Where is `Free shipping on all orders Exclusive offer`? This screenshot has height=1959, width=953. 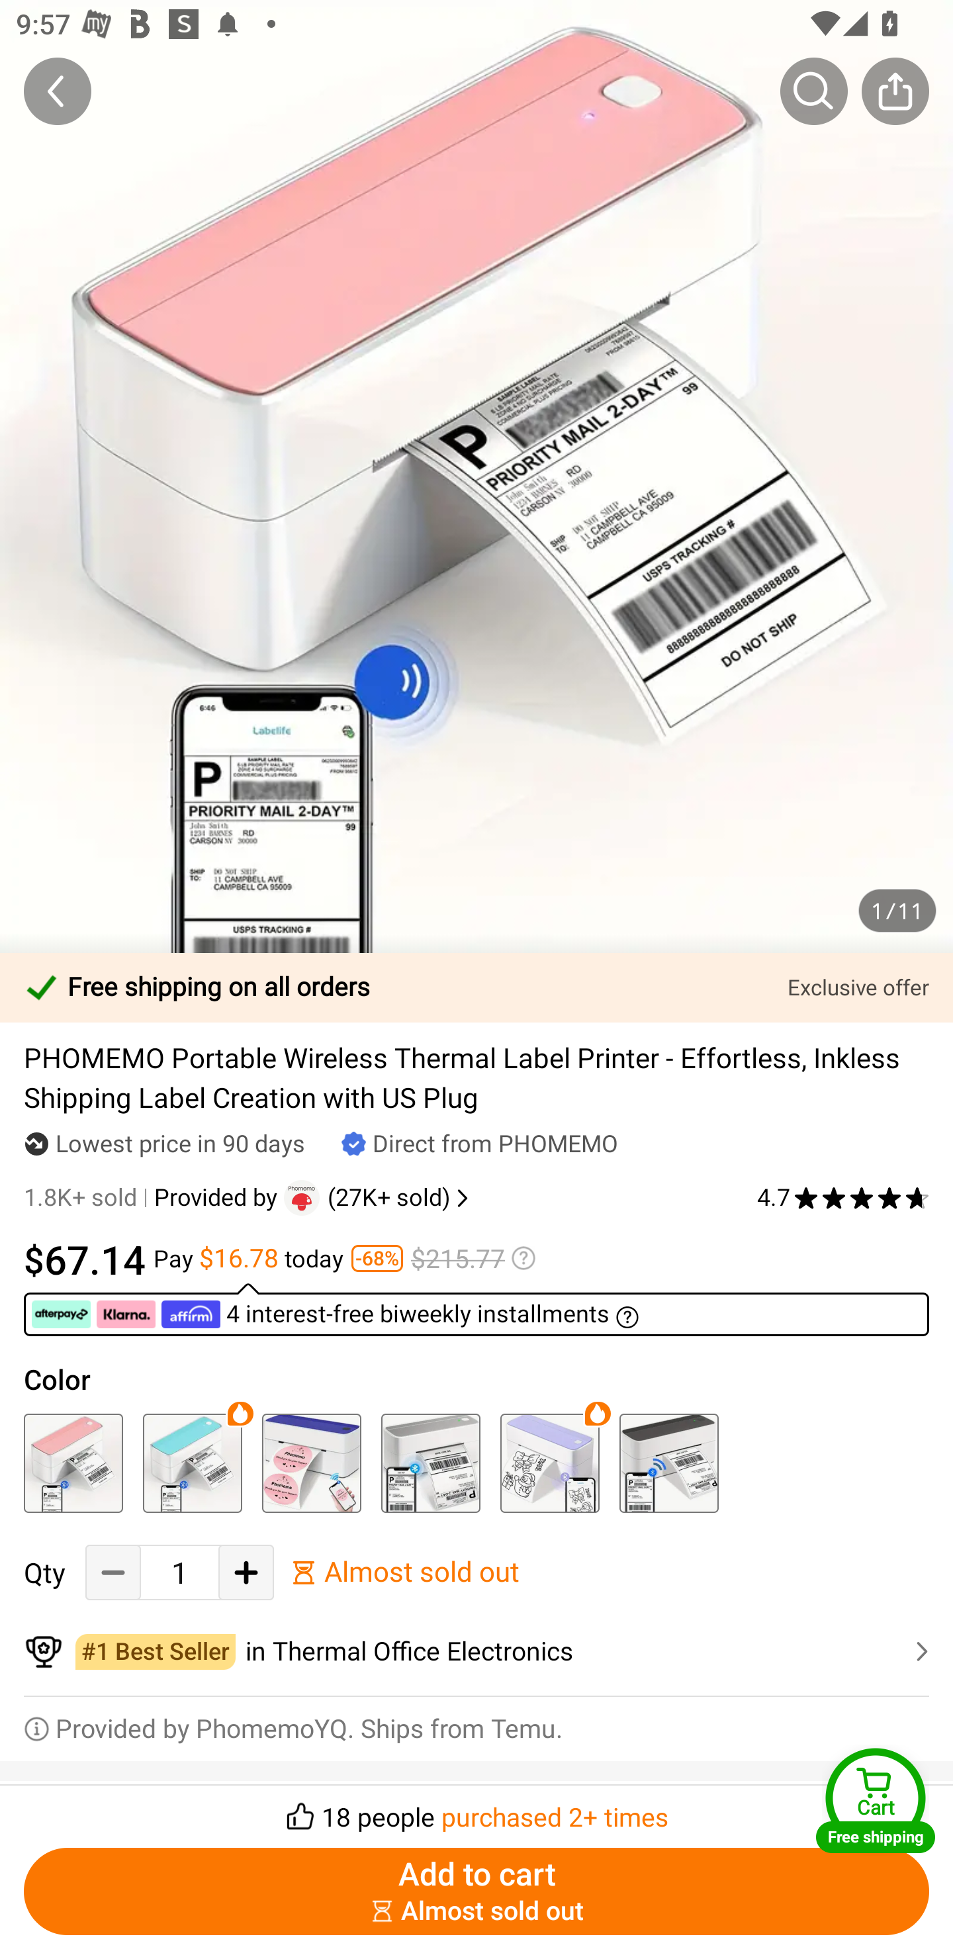 Free shipping on all orders Exclusive offer is located at coordinates (476, 987).